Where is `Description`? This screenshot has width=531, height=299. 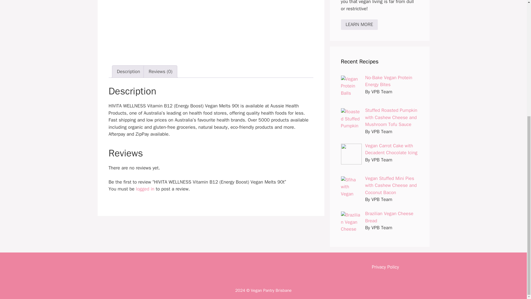 Description is located at coordinates (128, 71).